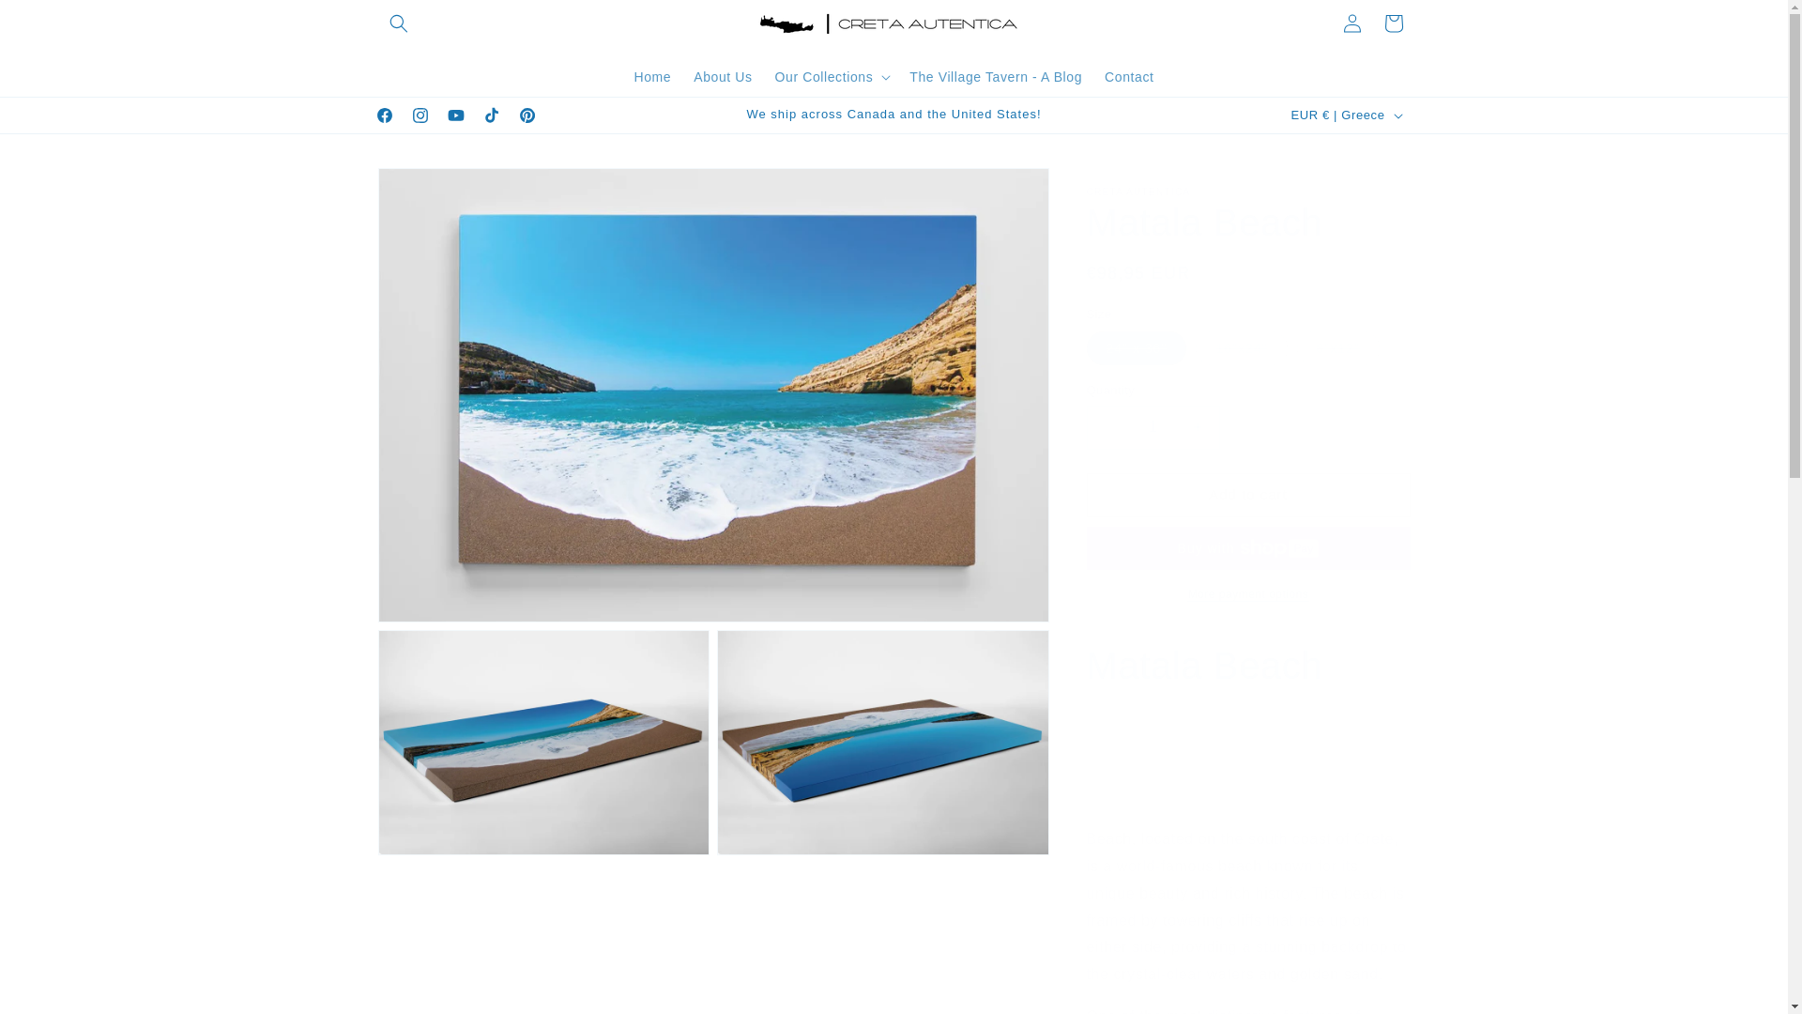  Describe the element at coordinates (723, 75) in the screenshot. I see `About Us` at that location.